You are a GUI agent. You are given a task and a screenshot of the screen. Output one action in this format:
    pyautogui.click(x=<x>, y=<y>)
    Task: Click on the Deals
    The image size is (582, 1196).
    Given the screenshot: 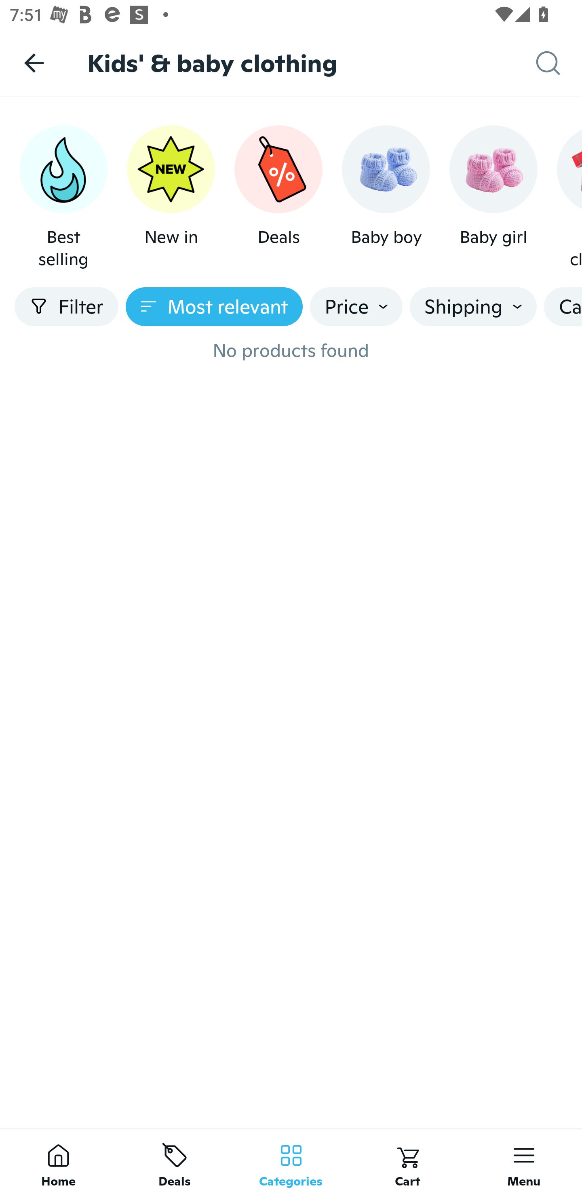 What is the action you would take?
    pyautogui.click(x=175, y=1162)
    